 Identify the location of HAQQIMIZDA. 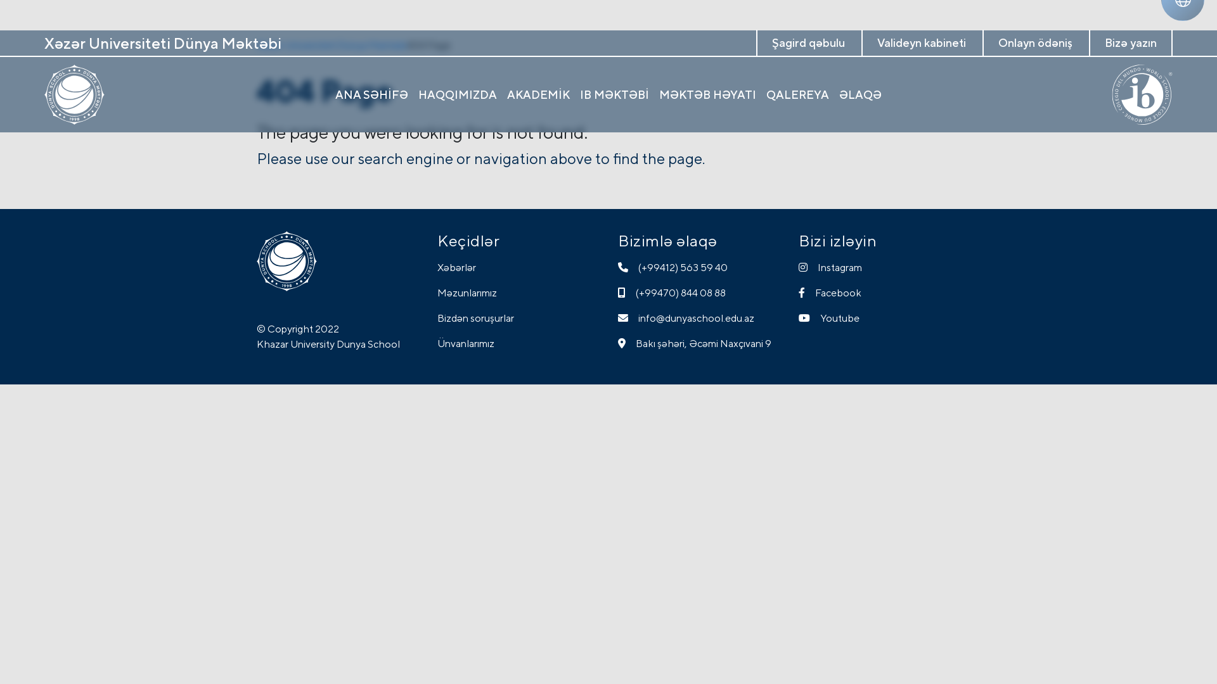
(458, 95).